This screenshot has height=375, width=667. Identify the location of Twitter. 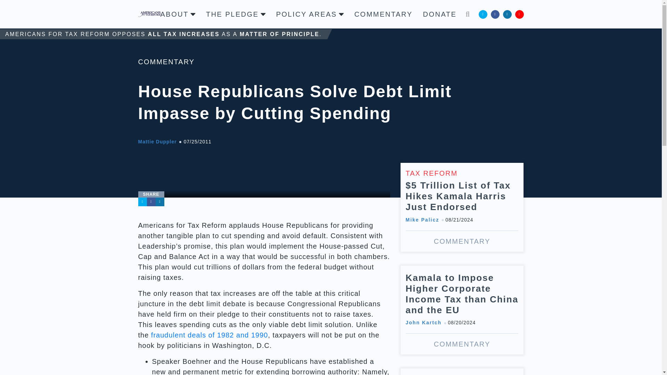
(142, 202).